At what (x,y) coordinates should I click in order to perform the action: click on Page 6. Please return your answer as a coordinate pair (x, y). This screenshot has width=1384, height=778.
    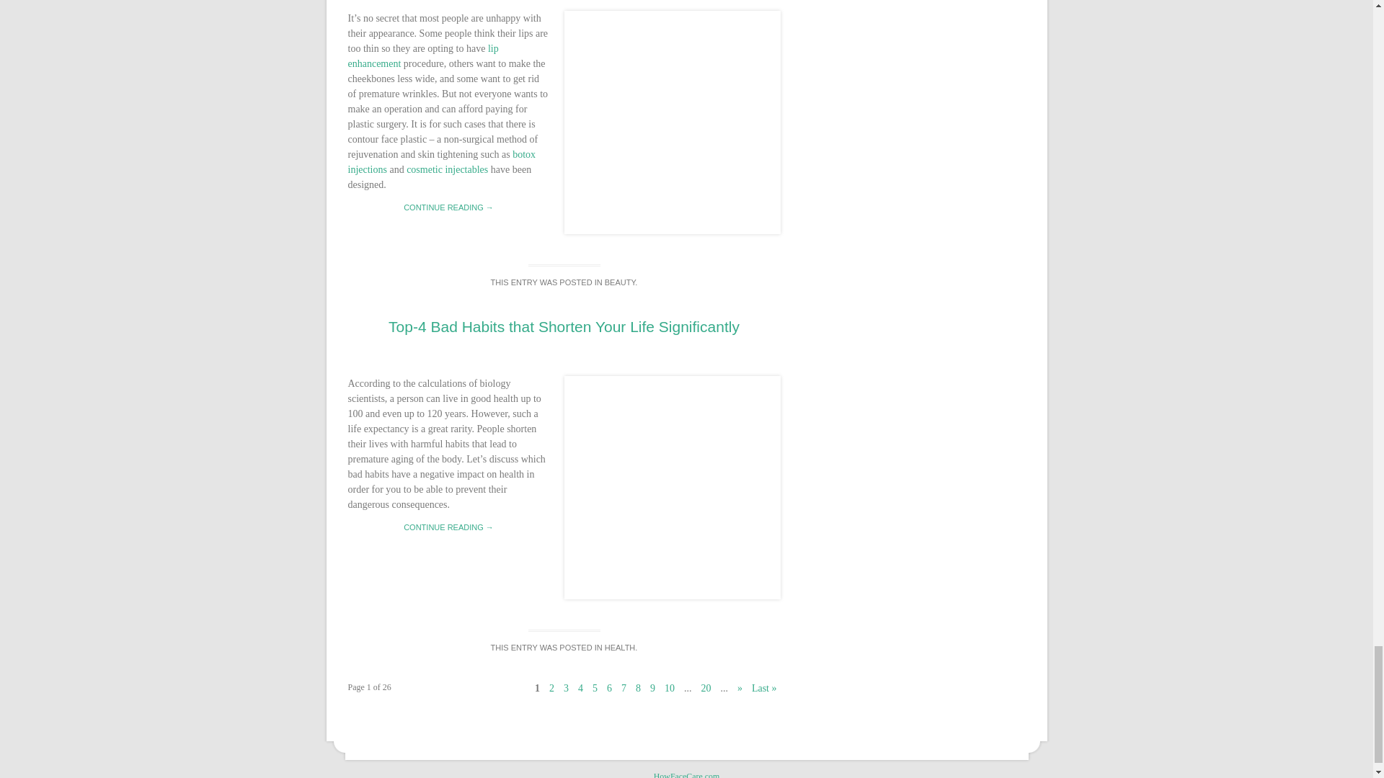
    Looking at the image, I should click on (610, 689).